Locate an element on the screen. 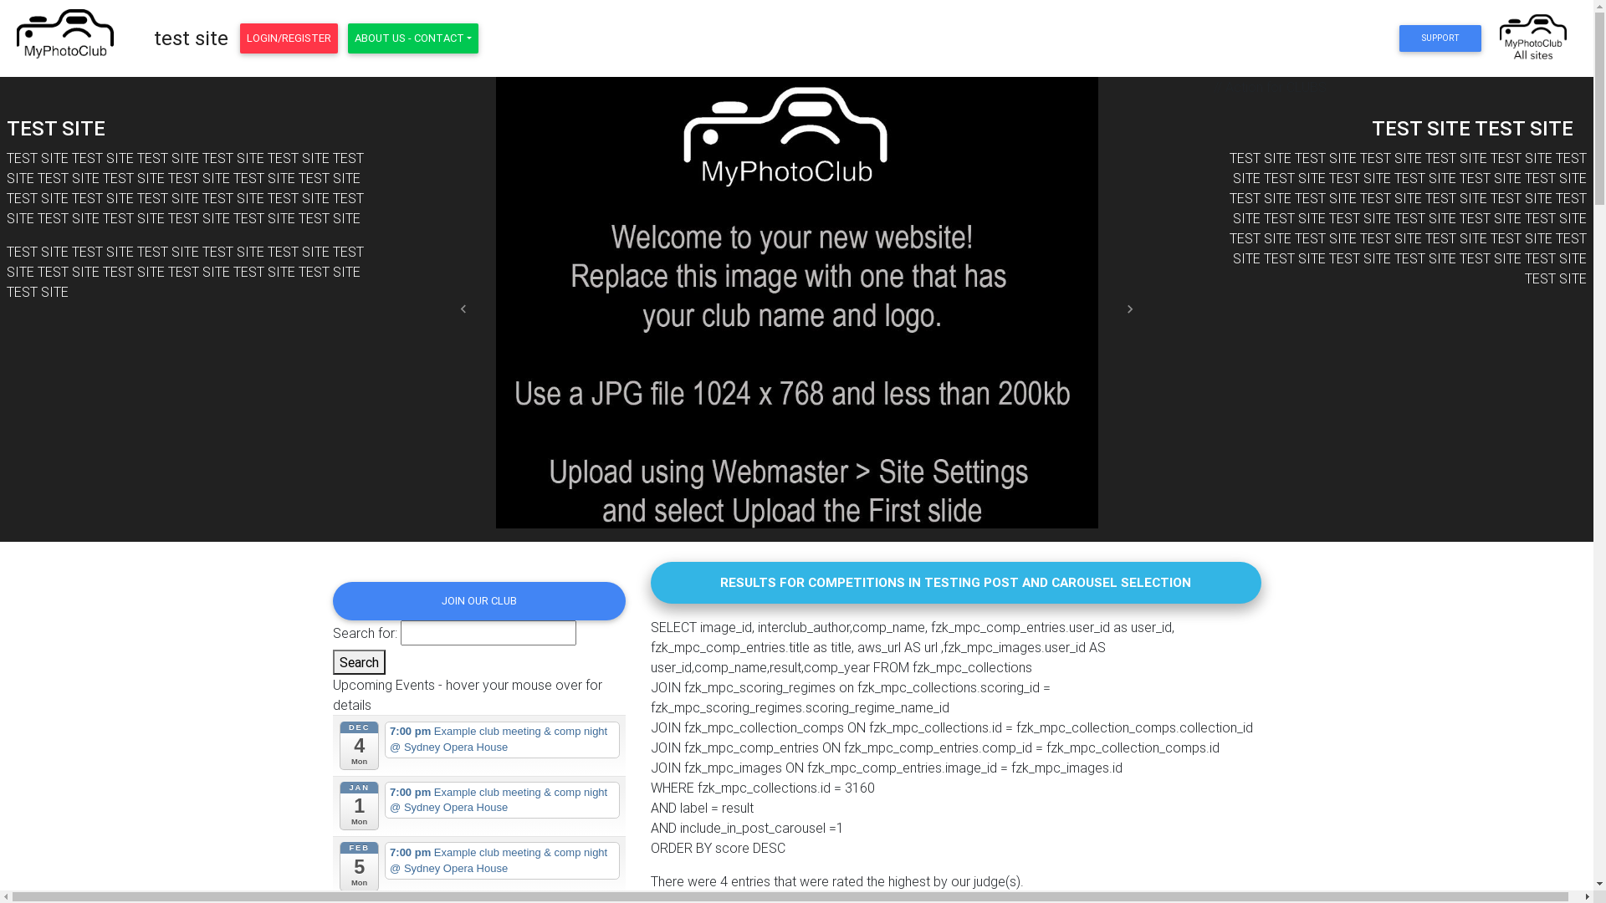 Image resolution: width=1606 pixels, height=903 pixels. FEB
5
Mon is located at coordinates (360, 866).